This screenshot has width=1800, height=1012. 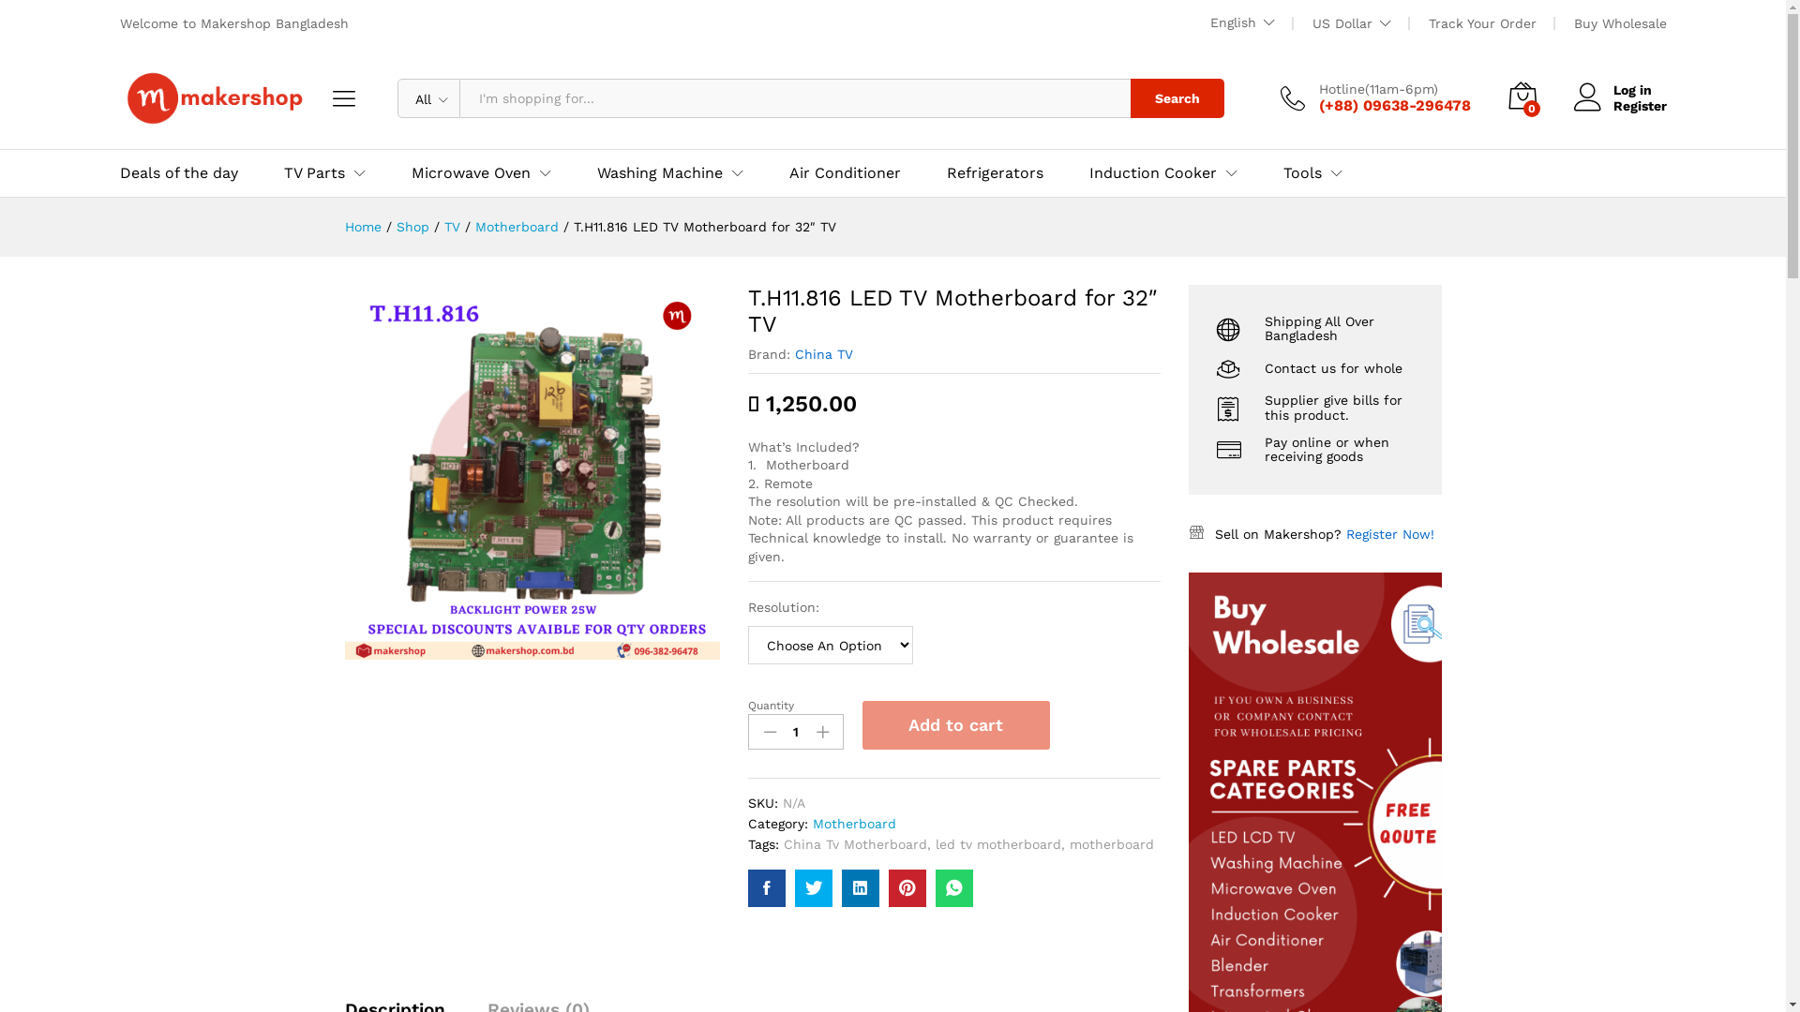 I want to click on TV, so click(x=452, y=227).